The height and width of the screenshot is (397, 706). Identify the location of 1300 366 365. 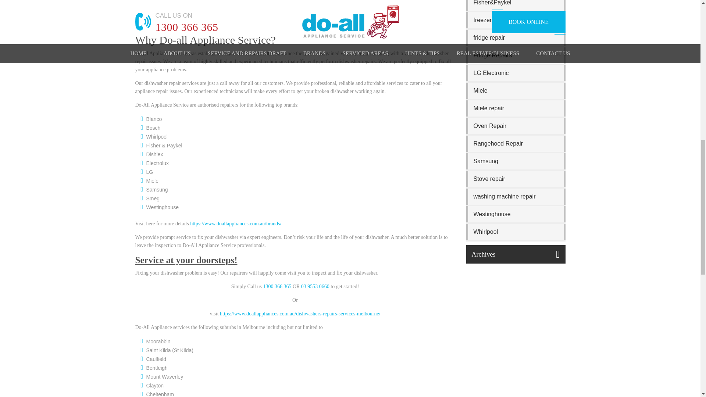
(277, 287).